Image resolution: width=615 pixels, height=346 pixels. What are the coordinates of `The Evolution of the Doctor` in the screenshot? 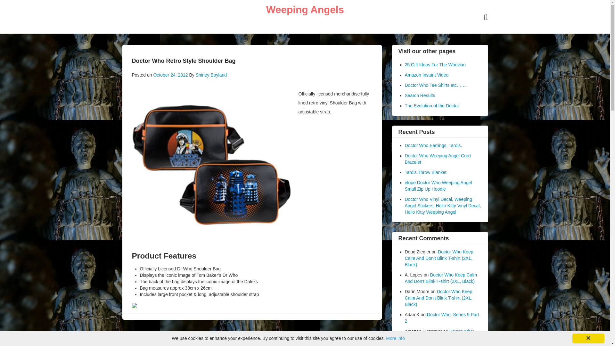 It's located at (432, 106).